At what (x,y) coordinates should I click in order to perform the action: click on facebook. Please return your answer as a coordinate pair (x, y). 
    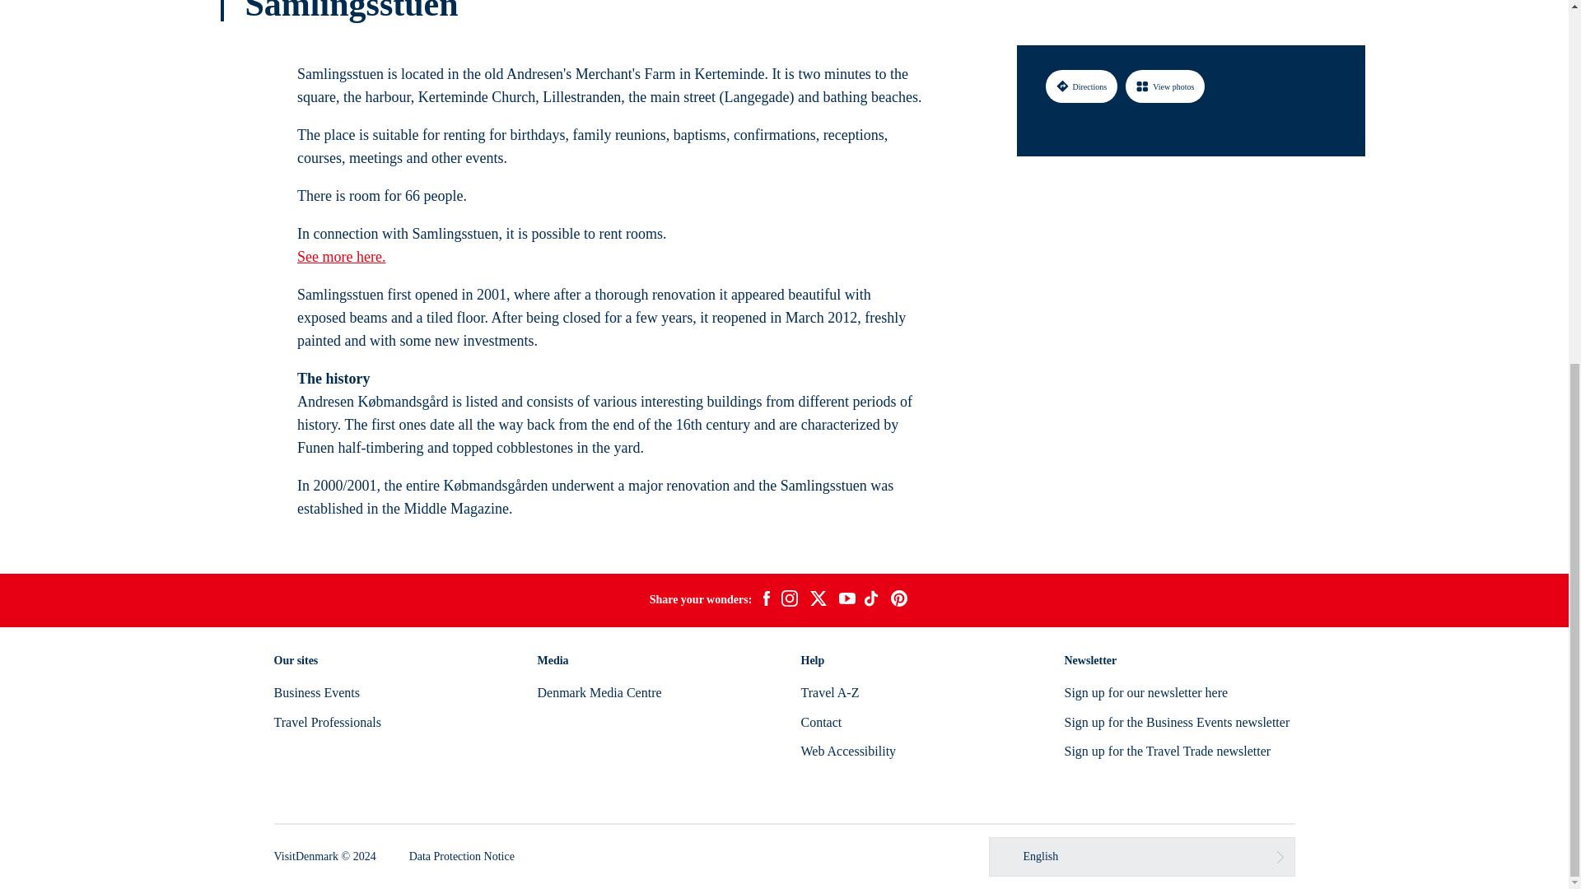
    Looking at the image, I should click on (766, 601).